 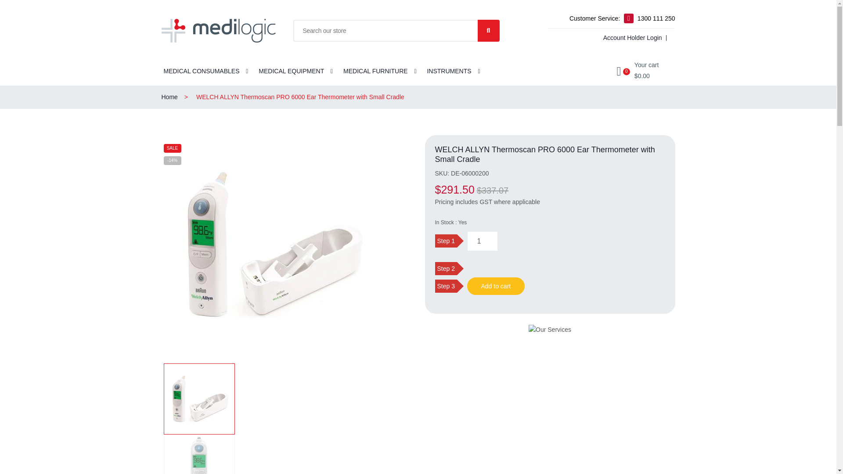 I want to click on Account Holder Login, so click(x=631, y=38).